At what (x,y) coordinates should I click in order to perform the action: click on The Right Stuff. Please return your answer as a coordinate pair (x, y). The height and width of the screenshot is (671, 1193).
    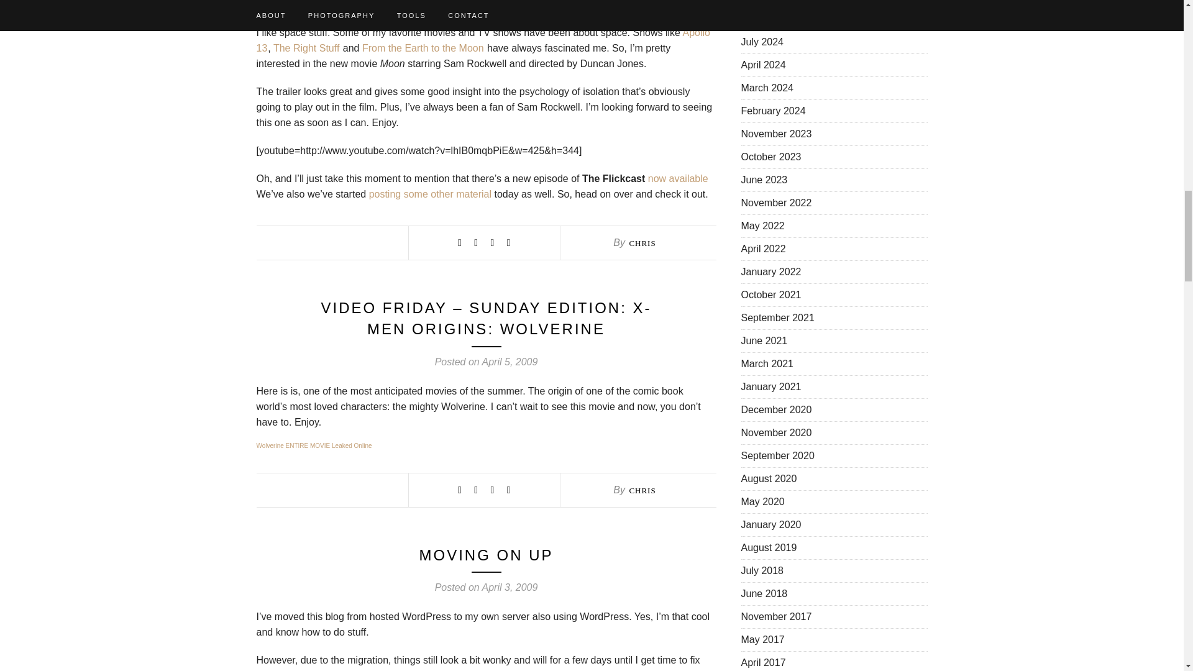
    Looking at the image, I should click on (306, 48).